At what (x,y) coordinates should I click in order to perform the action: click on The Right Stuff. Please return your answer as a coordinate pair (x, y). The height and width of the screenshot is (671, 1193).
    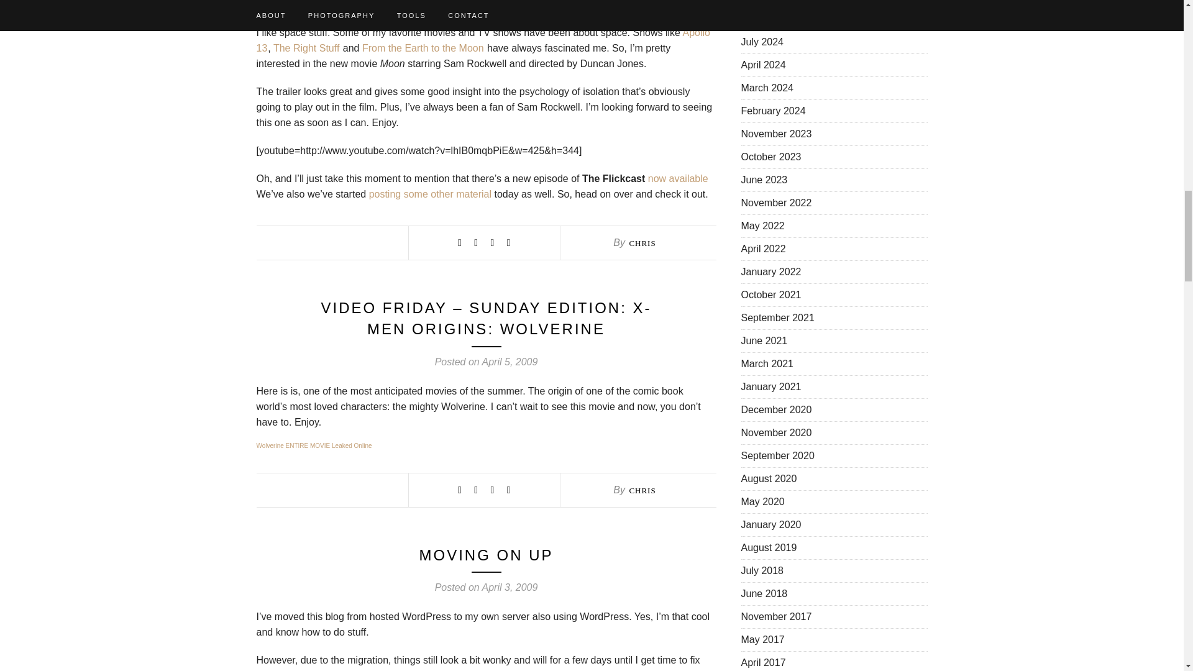
    Looking at the image, I should click on (306, 48).